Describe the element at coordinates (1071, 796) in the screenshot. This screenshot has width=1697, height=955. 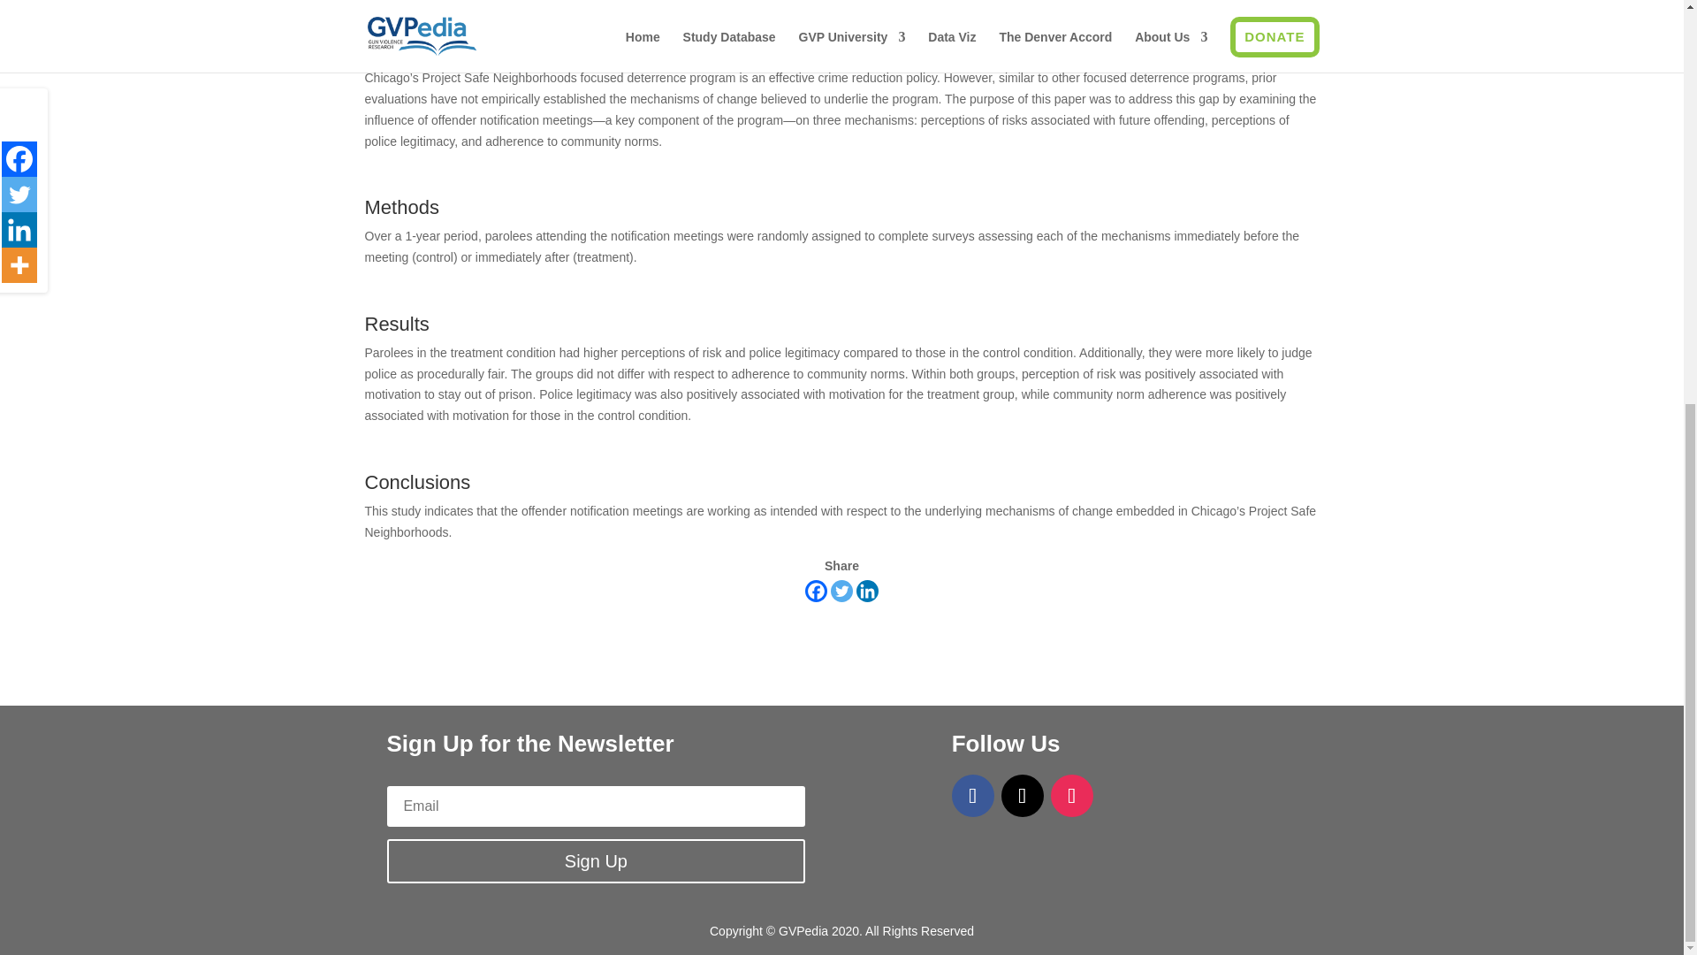
I see `Follow on Instagram` at that location.